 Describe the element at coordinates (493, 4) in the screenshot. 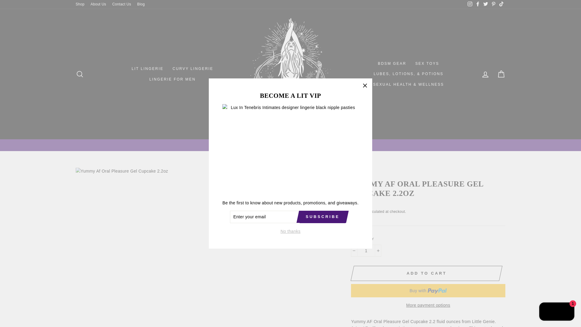

I see `Lux In Tenebris Intimates on Pinterest` at that location.